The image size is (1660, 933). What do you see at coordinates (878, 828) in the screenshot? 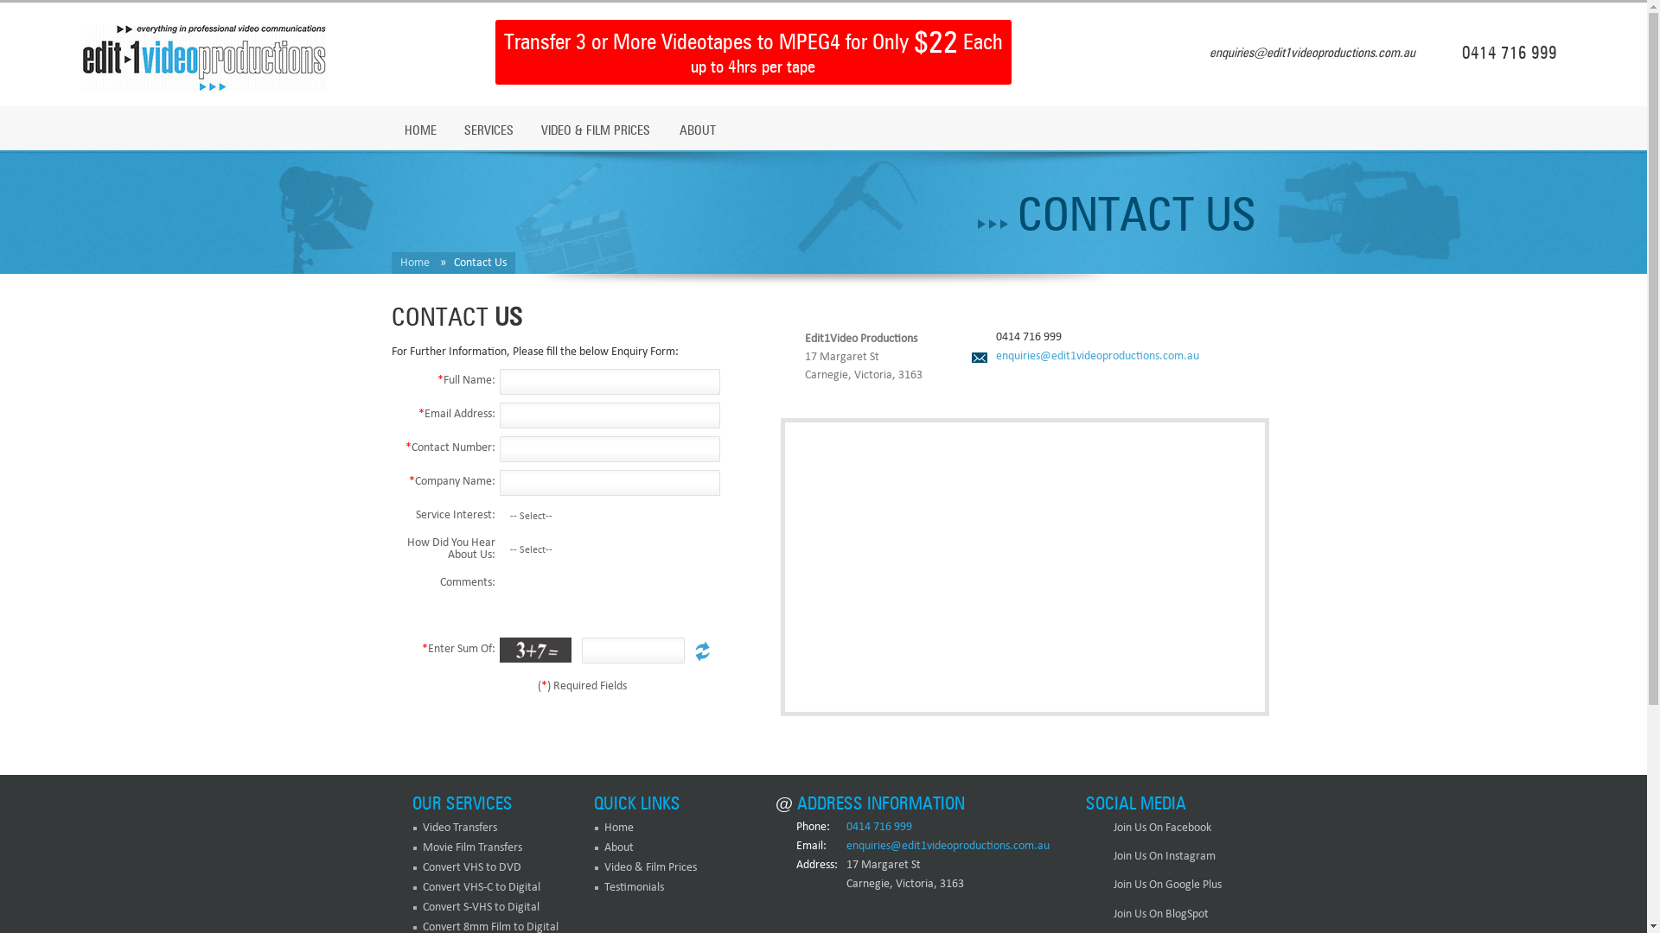
I see `0414 716 999` at bounding box center [878, 828].